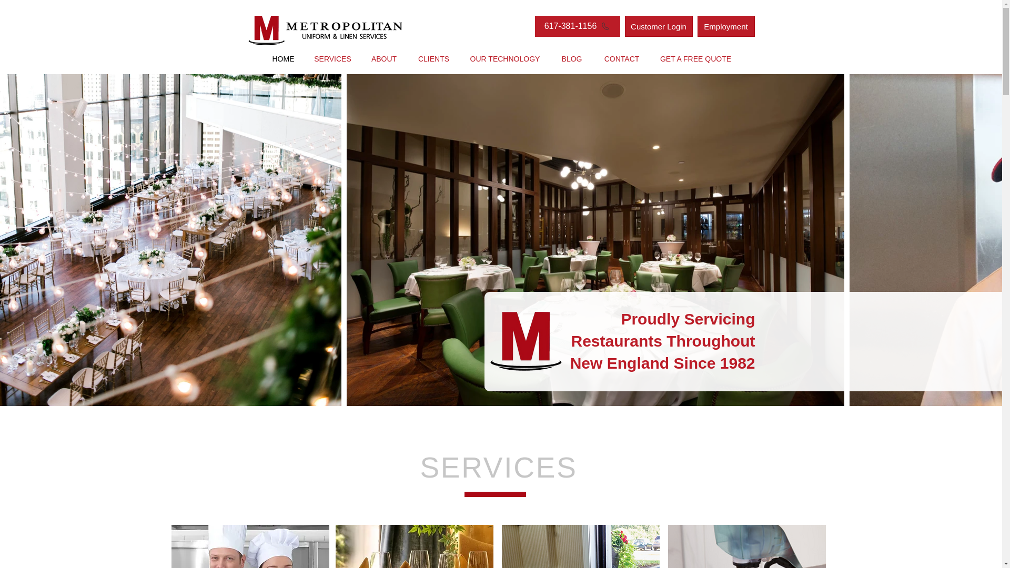 The width and height of the screenshot is (1010, 568). I want to click on Customer Login, so click(659, 26).